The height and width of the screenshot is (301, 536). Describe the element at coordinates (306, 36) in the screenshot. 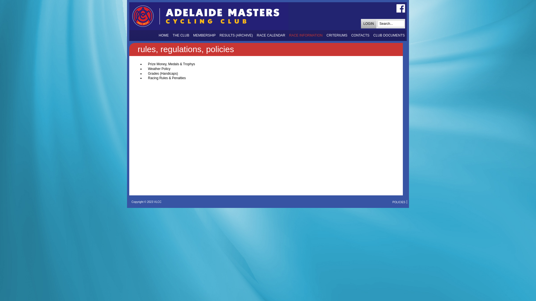

I see `RACE INFORMATION` at that location.